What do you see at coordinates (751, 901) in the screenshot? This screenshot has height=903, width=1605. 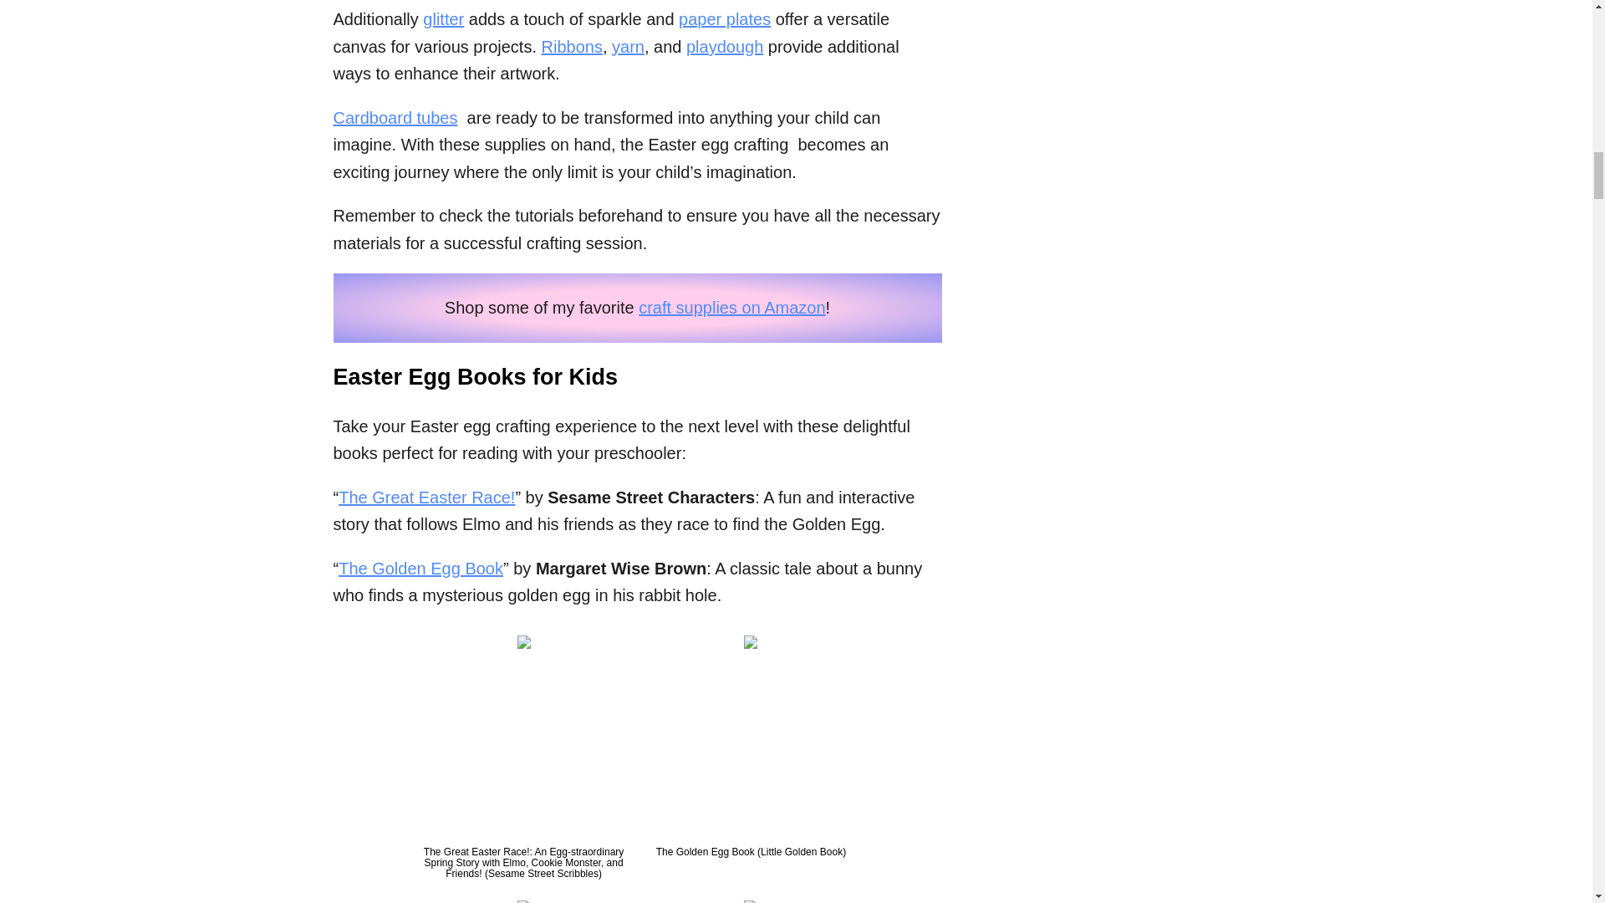 I see `How to Catch the Easter Bunny` at bounding box center [751, 901].